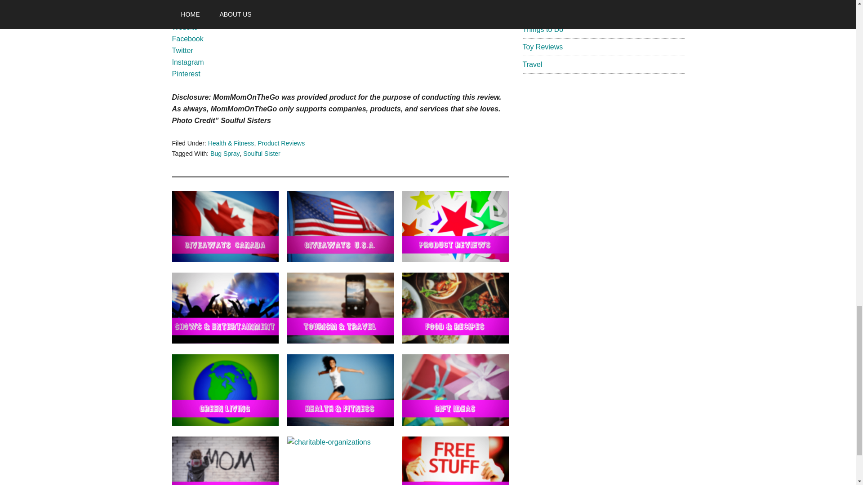 Image resolution: width=863 pixels, height=485 pixels. What do you see at coordinates (225, 153) in the screenshot?
I see `Bug Spray` at bounding box center [225, 153].